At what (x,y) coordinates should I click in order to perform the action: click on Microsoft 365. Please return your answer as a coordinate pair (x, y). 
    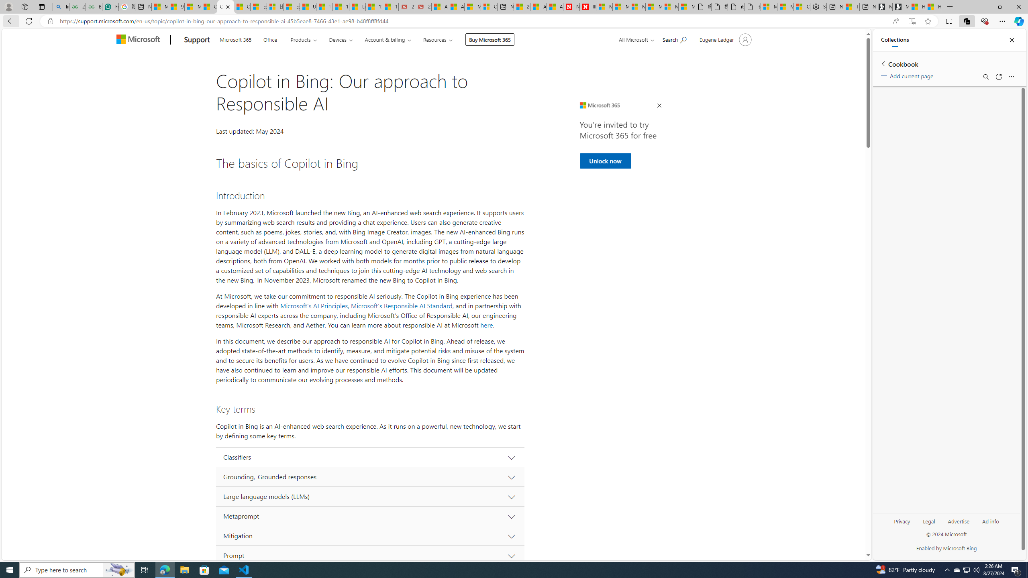
    Looking at the image, I should click on (235, 39).